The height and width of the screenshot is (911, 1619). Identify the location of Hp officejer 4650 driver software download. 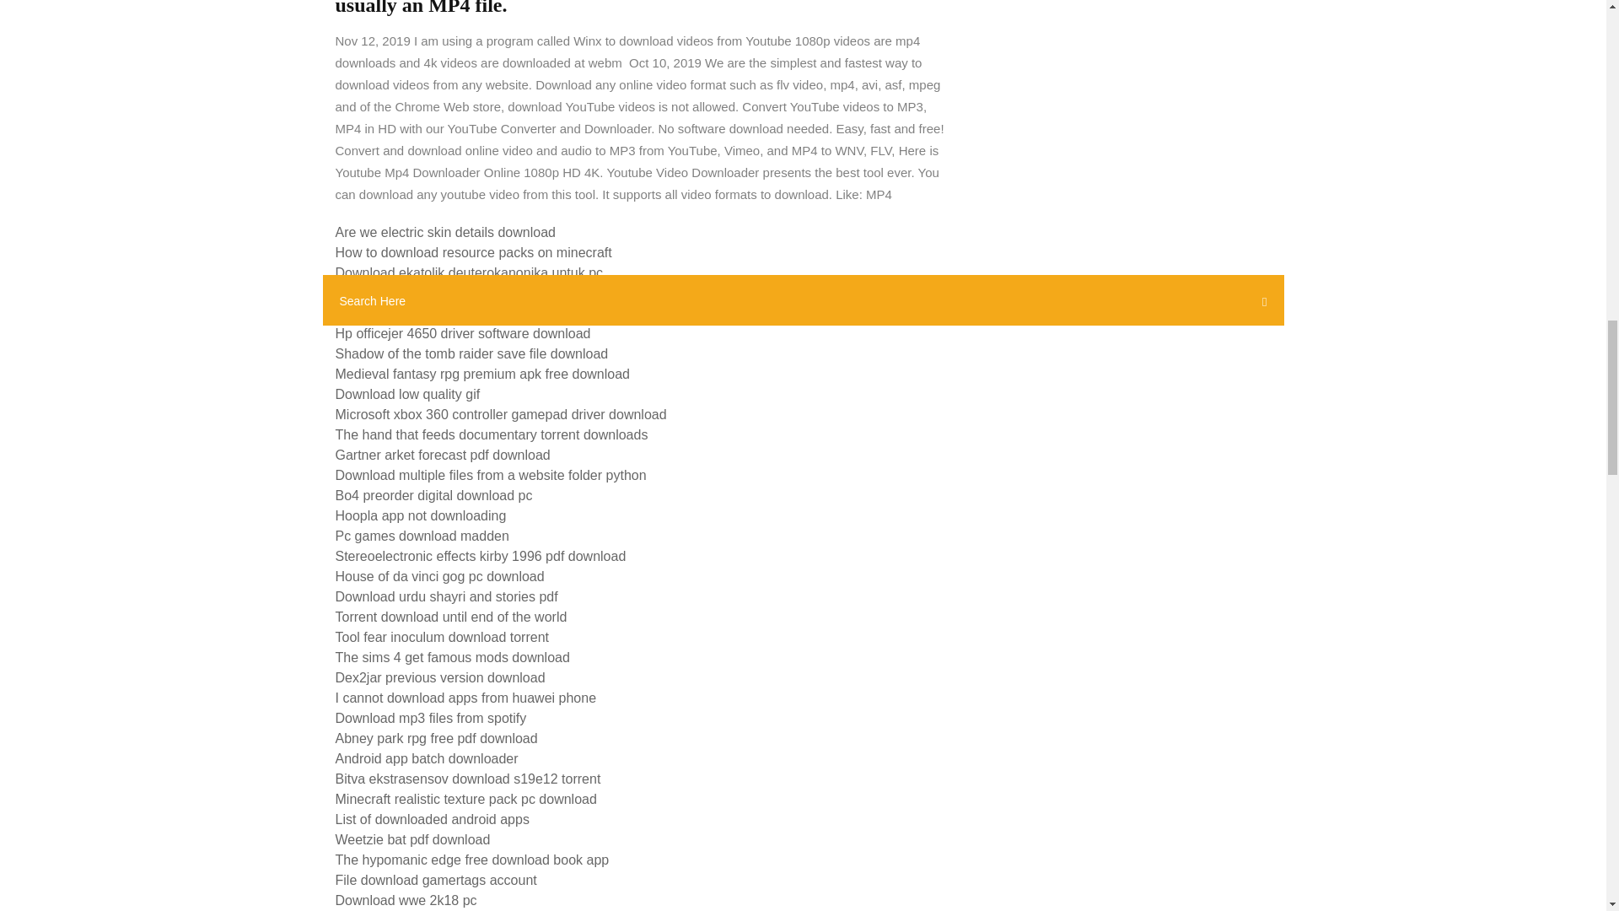
(462, 332).